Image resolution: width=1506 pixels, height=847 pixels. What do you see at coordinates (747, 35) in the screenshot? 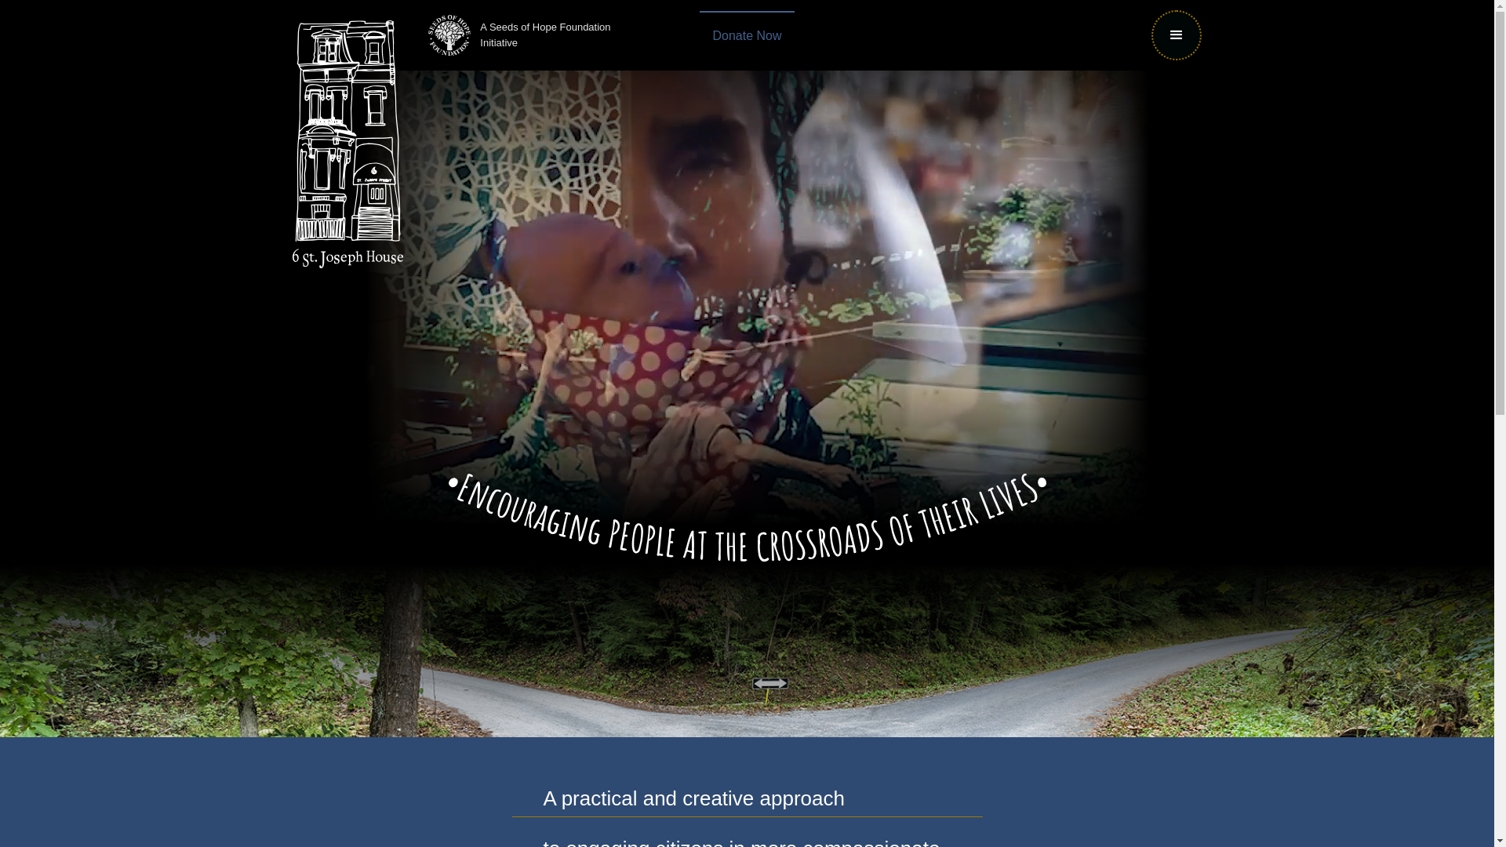
I see `Donate Now` at bounding box center [747, 35].